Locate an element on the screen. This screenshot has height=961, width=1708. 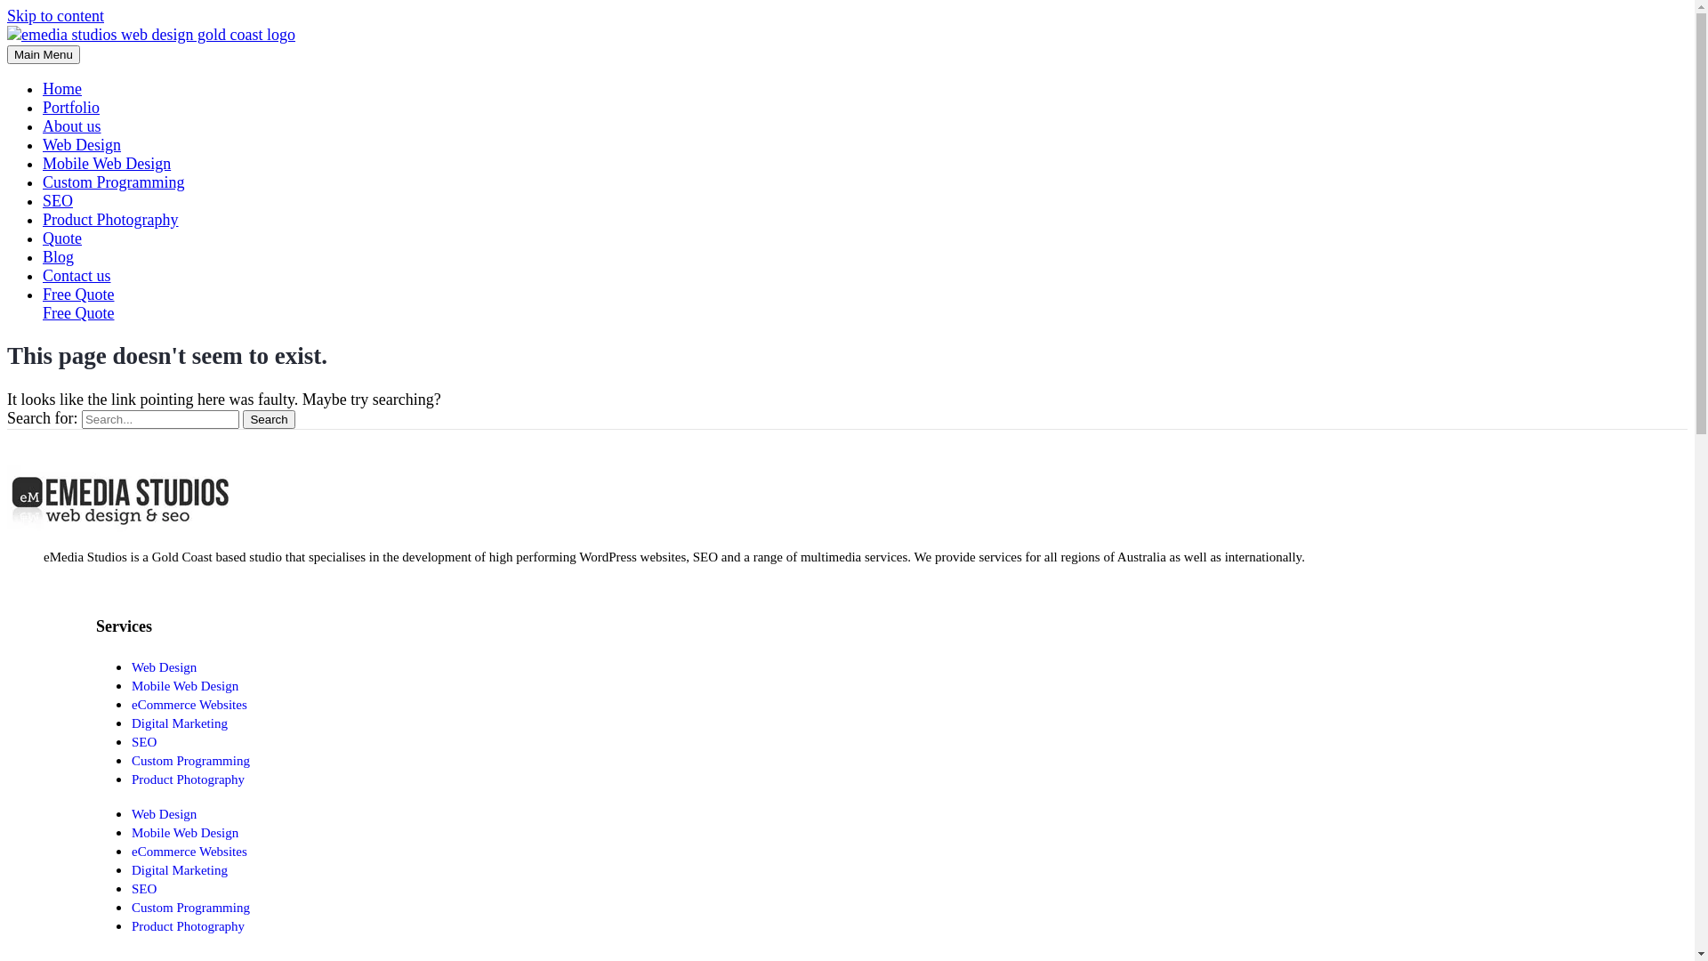
Custom Programming is located at coordinates (190, 761).